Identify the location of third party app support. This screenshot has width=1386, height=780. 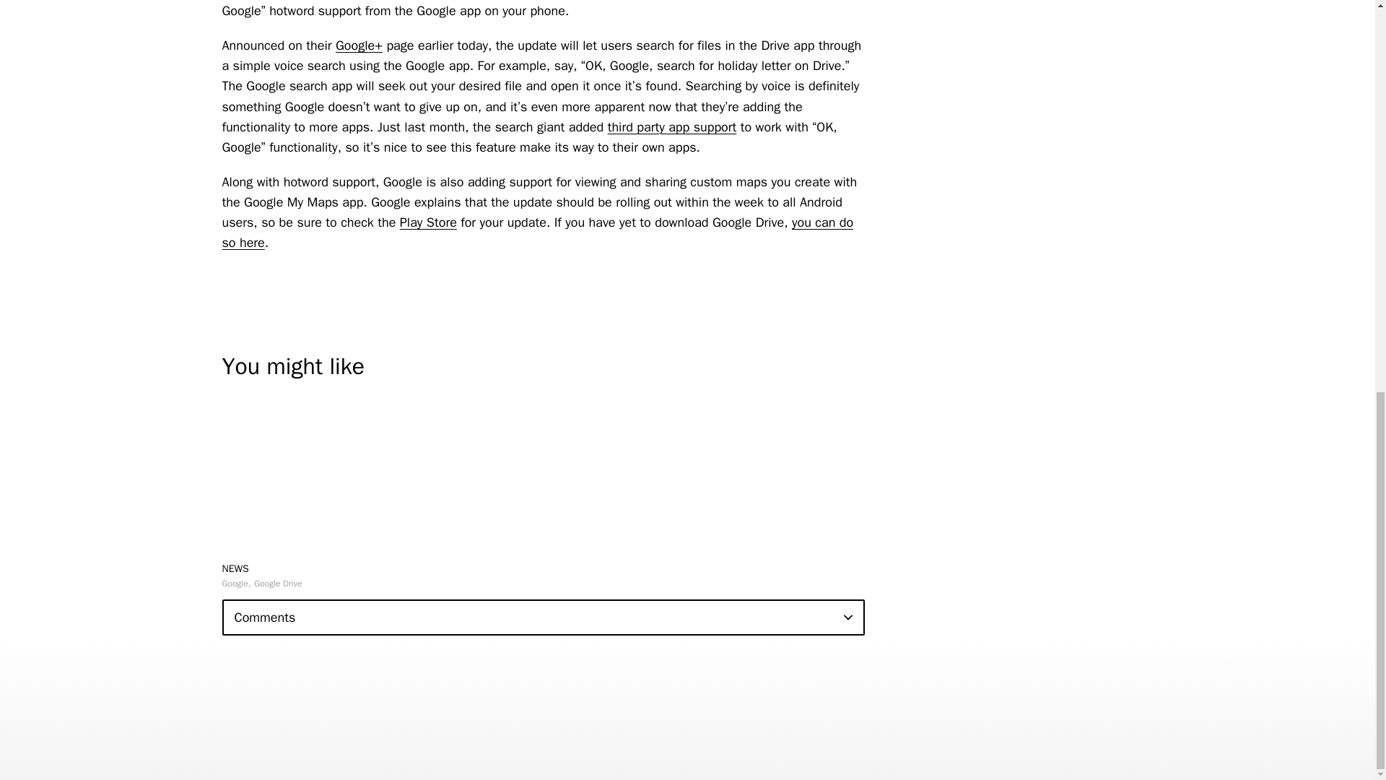
(673, 127).